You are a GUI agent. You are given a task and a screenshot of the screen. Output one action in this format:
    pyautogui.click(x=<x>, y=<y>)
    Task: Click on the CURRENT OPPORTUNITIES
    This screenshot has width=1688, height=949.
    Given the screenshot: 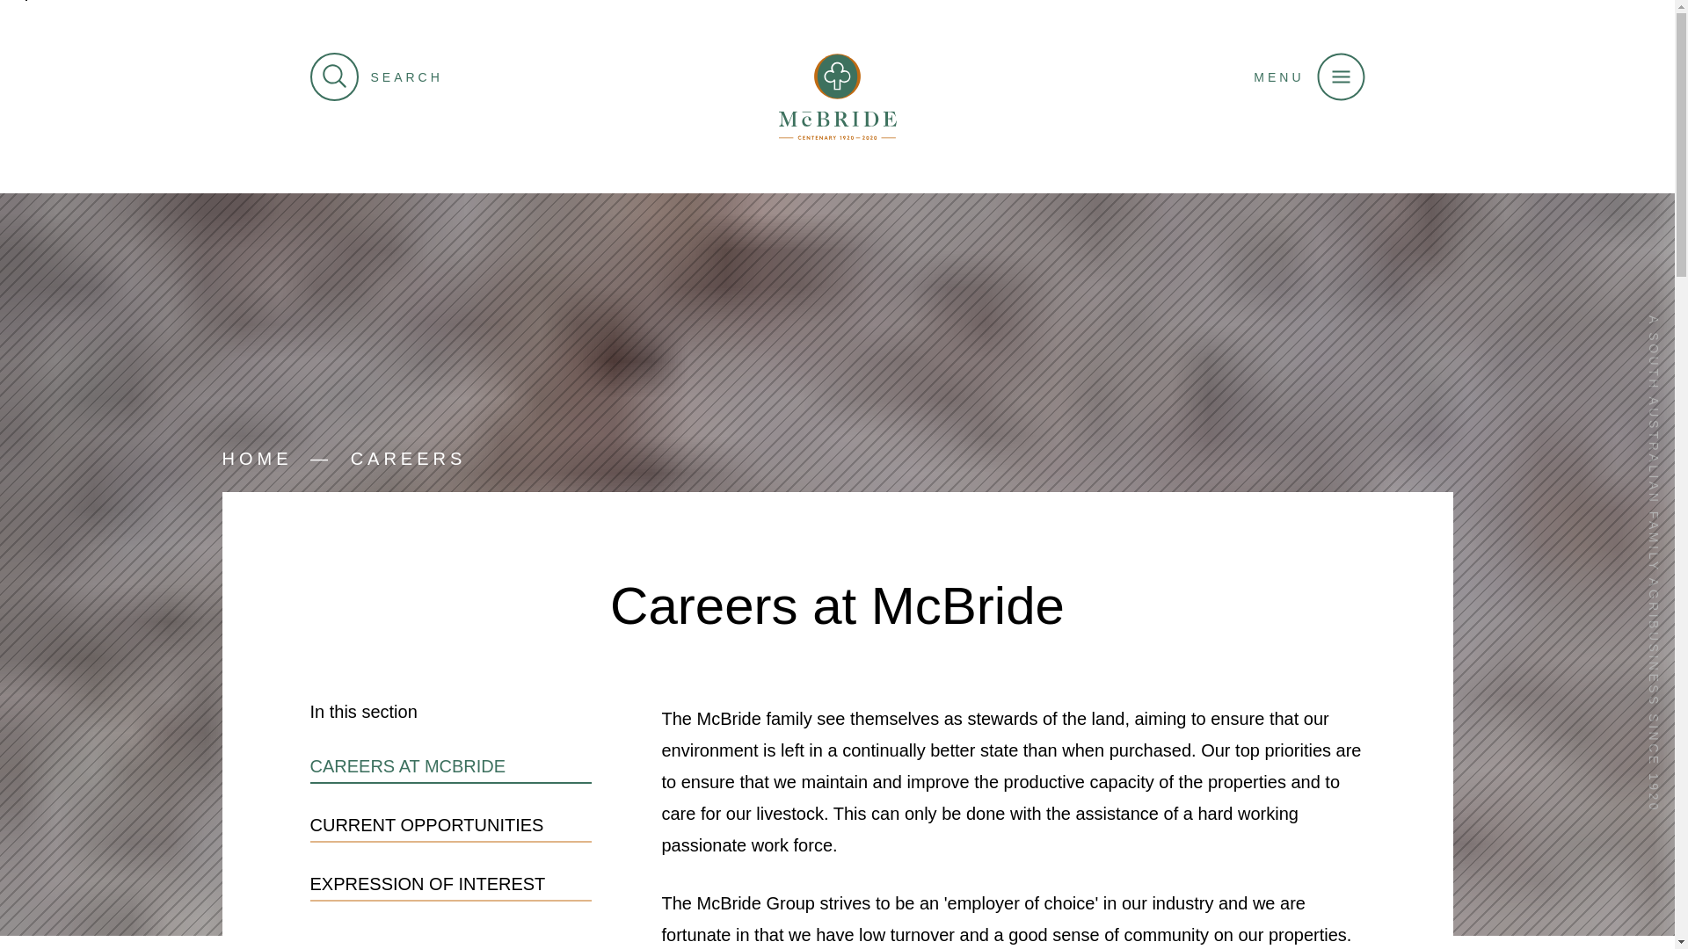 What is the action you would take?
    pyautogui.click(x=450, y=826)
    